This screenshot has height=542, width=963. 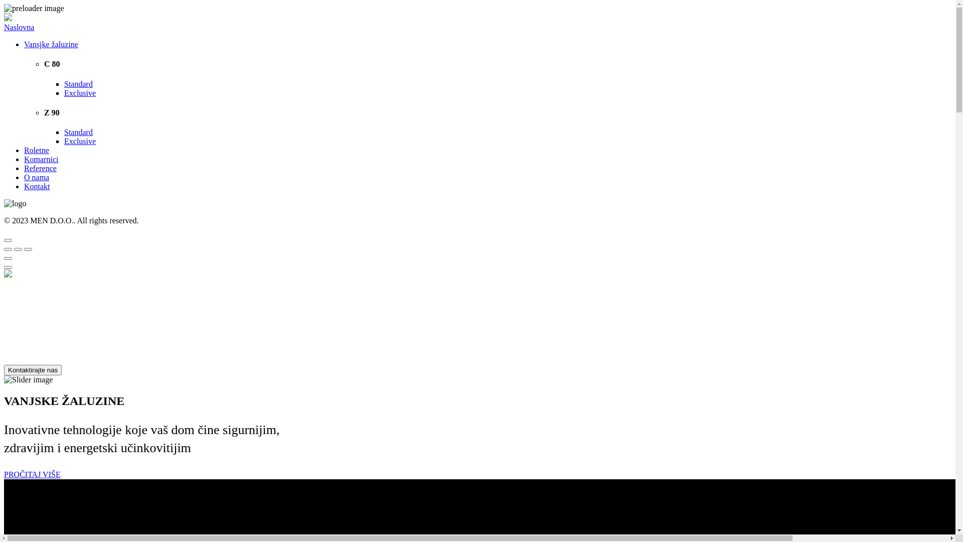 What do you see at coordinates (33, 369) in the screenshot?
I see `Kontaktirajte nas` at bounding box center [33, 369].